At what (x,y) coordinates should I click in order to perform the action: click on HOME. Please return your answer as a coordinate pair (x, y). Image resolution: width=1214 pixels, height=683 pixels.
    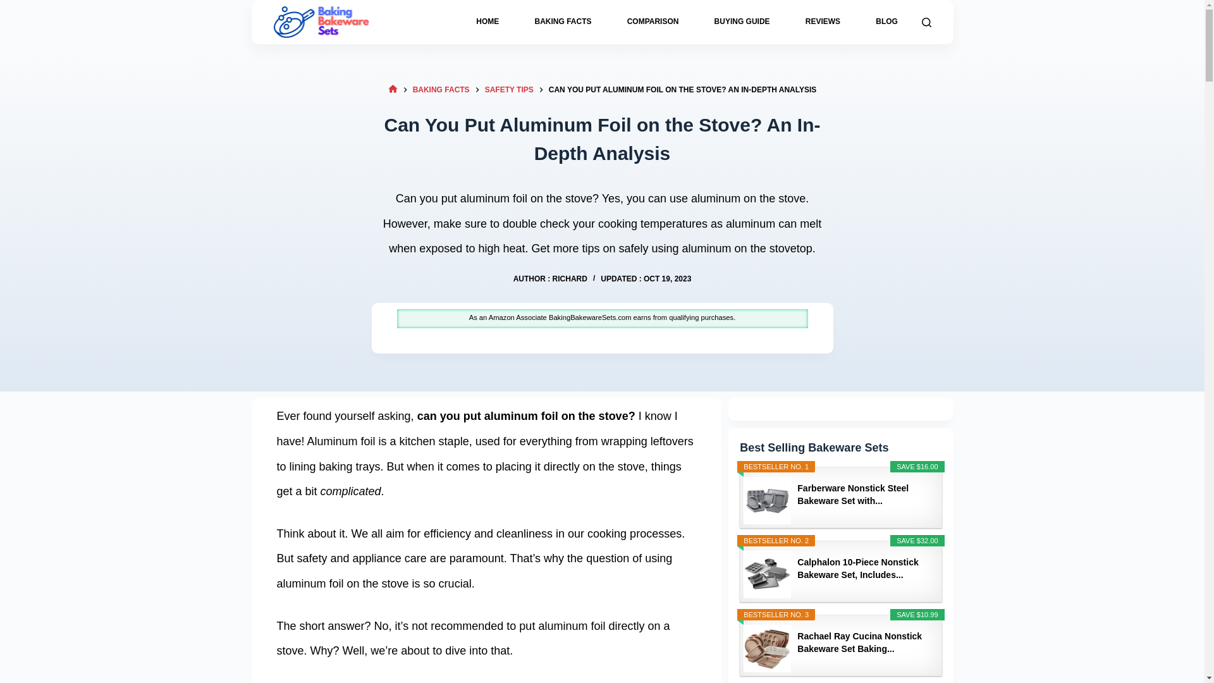
    Looking at the image, I should click on (487, 22).